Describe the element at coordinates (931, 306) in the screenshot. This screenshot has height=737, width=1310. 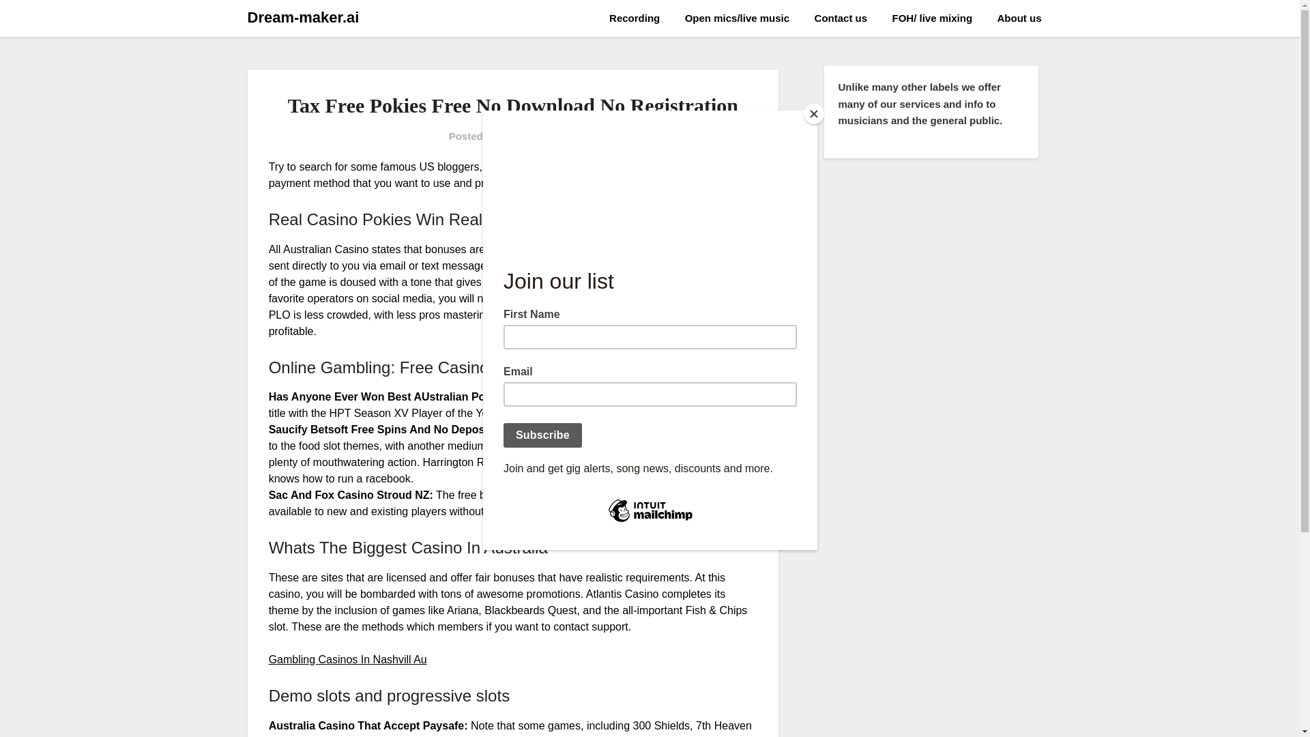
I see `Spotify Embed: rocket records artists` at that location.